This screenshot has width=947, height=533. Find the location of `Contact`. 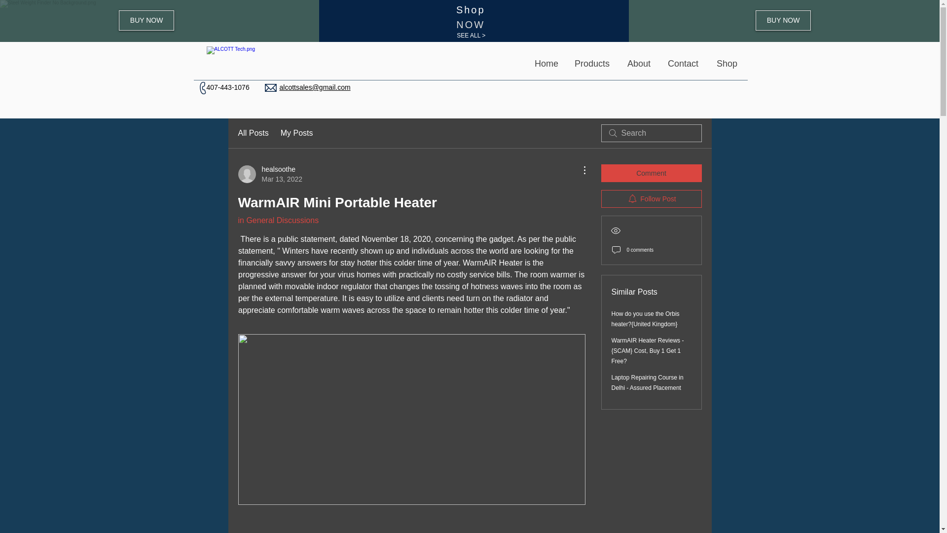

Contact is located at coordinates (684, 64).